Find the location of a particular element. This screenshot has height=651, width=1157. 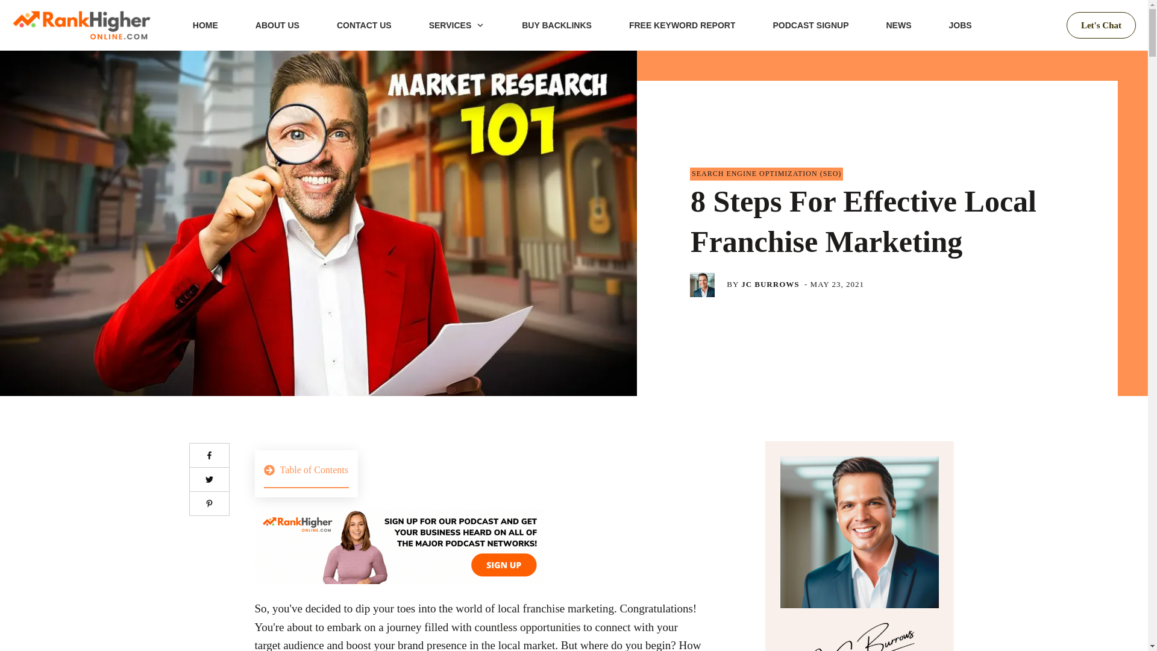

ABOUT US is located at coordinates (277, 25).